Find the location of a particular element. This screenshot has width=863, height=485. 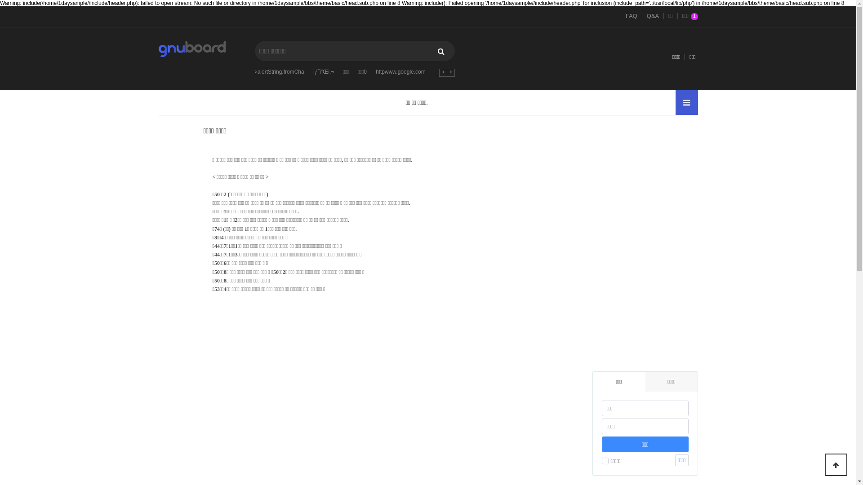

Q&A is located at coordinates (653, 16).